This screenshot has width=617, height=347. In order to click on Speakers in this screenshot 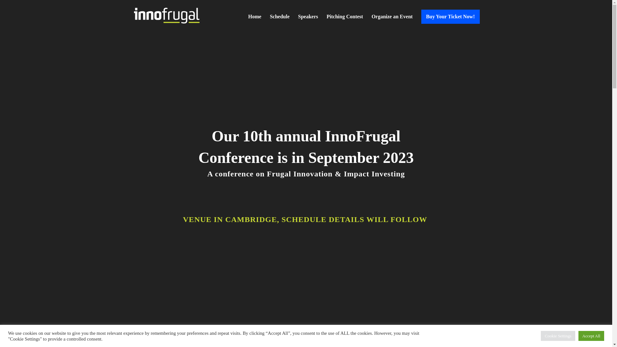, I will do `click(308, 21)`.